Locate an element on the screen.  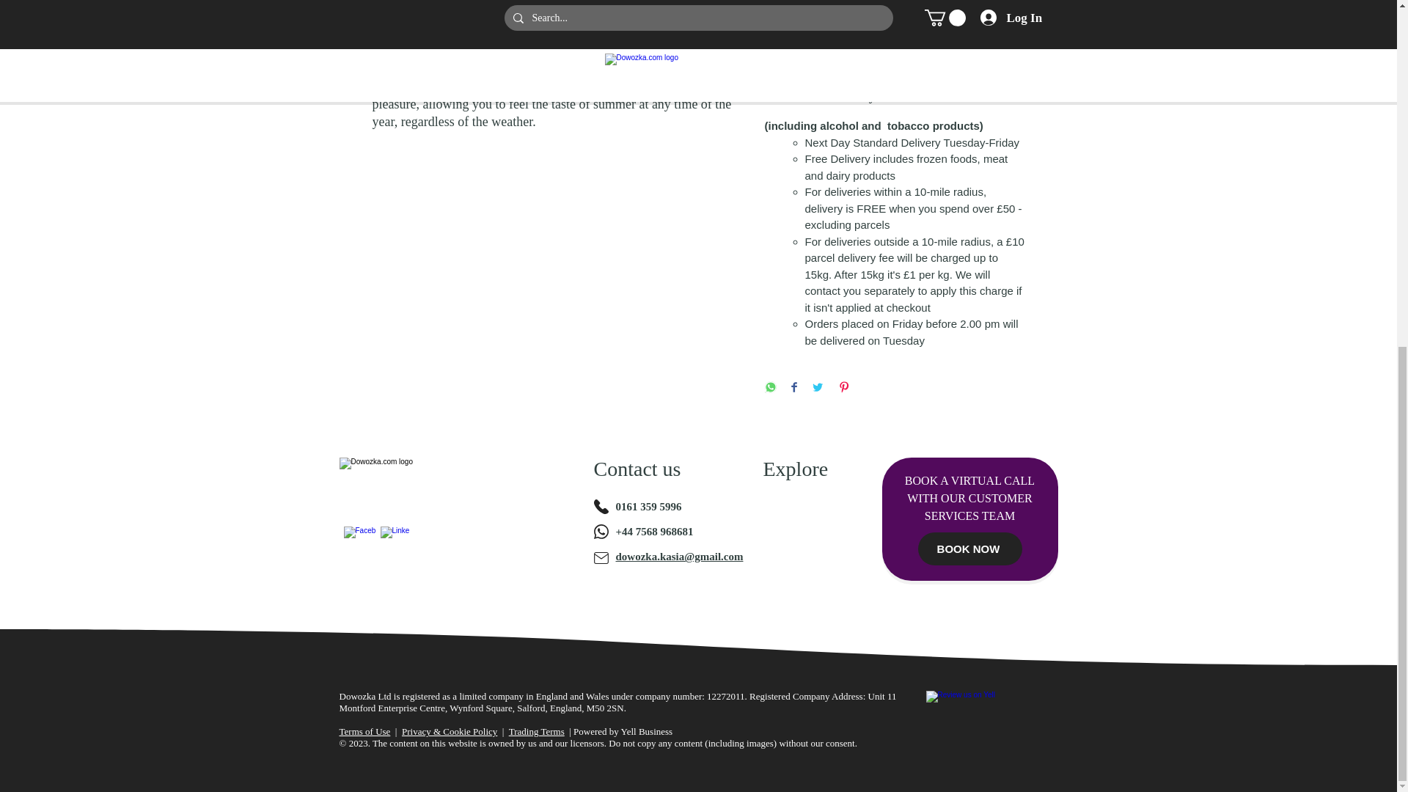
SHOP is located at coordinates (807, 528).